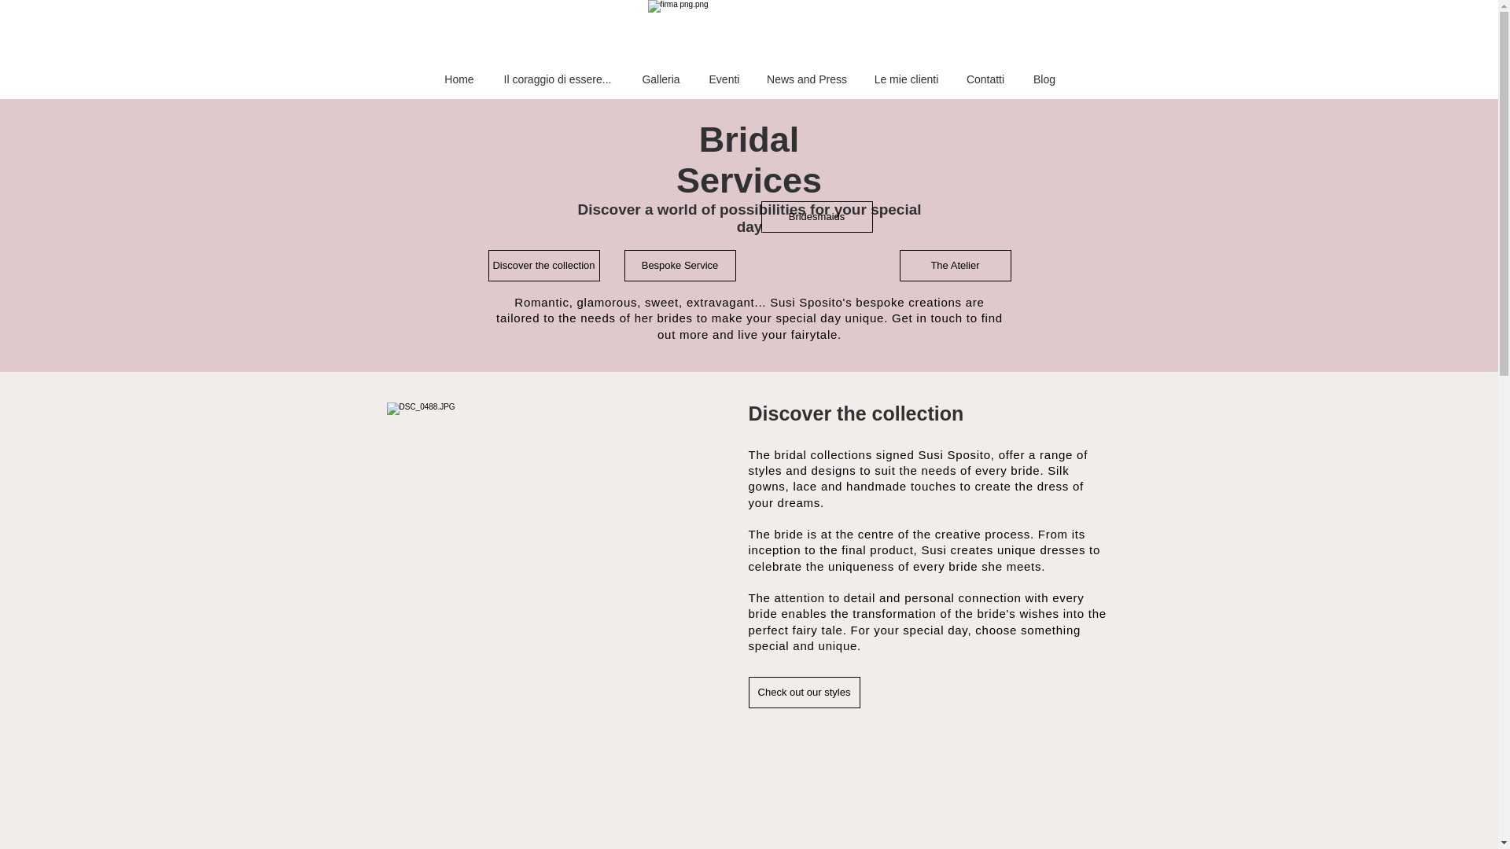  Describe the element at coordinates (1044, 79) in the screenshot. I see `Blog` at that location.